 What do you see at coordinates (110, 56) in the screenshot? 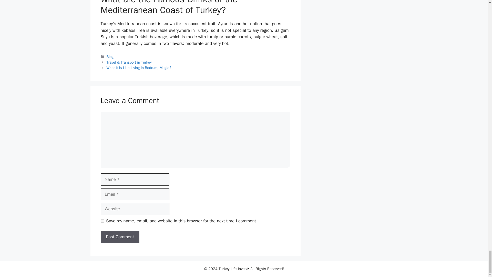
I see `Blog` at bounding box center [110, 56].